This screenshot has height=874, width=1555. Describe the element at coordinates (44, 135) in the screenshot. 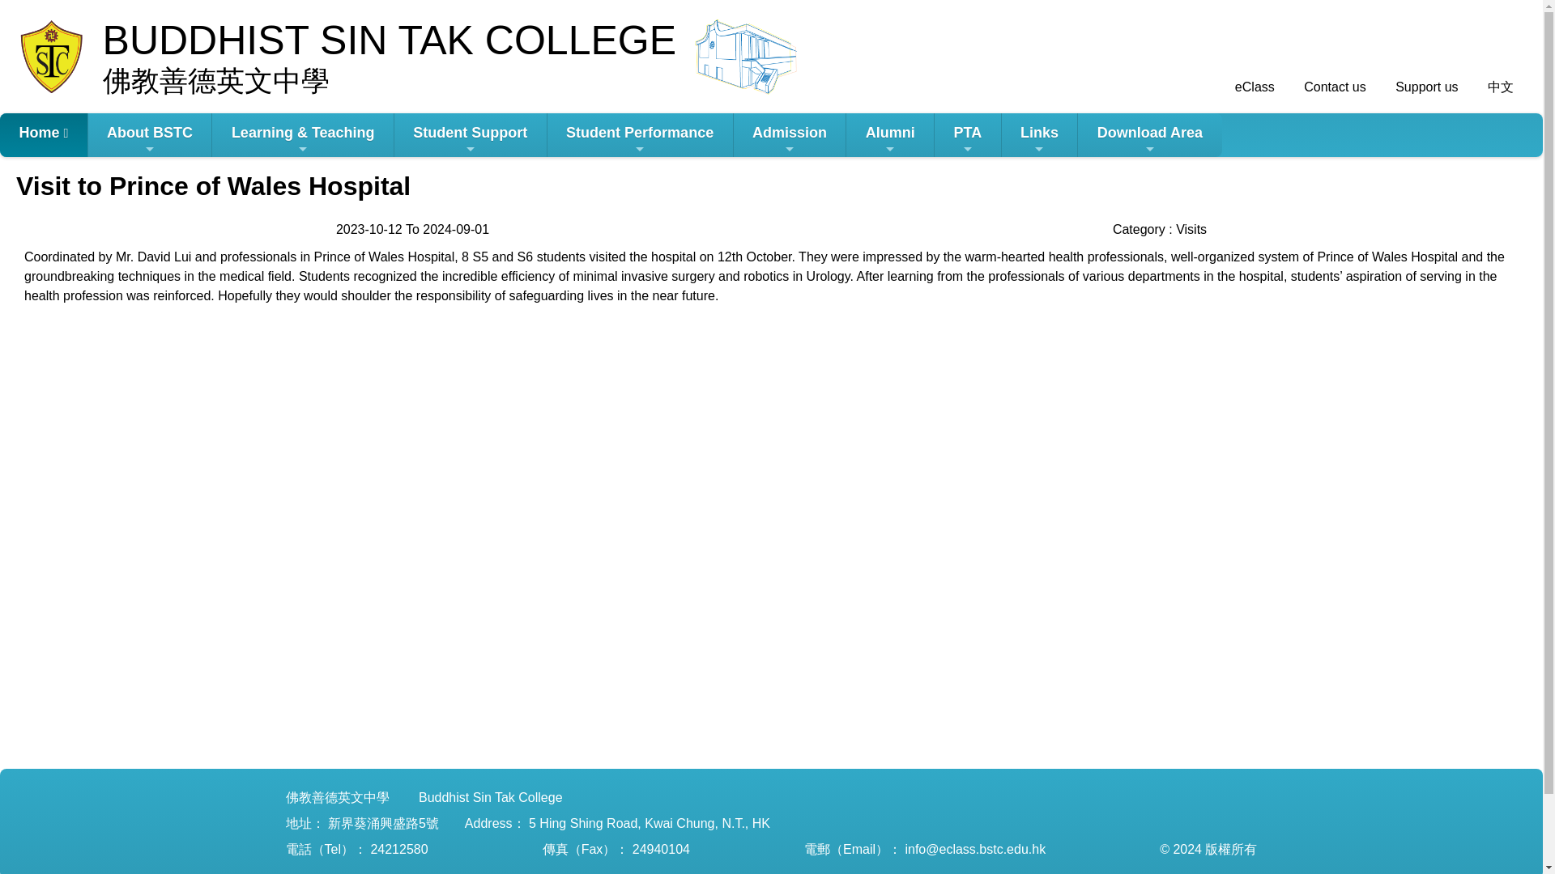

I see `Home of this website` at that location.